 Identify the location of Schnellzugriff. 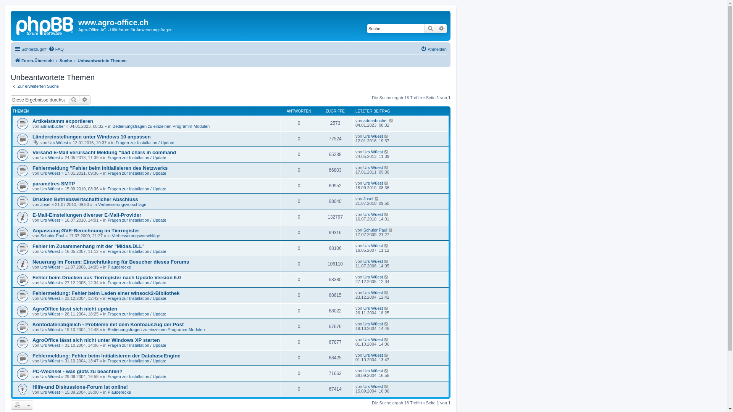
(31, 49).